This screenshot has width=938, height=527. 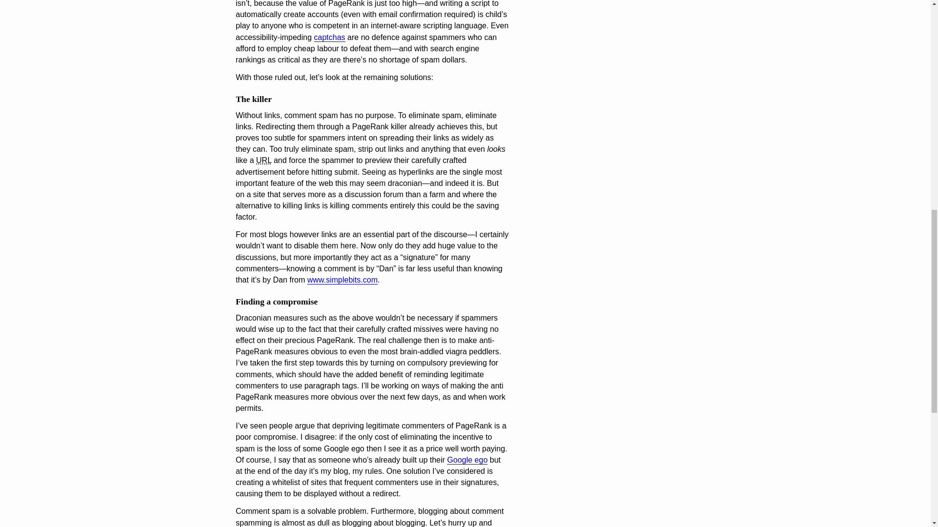 I want to click on captchas, so click(x=329, y=38).